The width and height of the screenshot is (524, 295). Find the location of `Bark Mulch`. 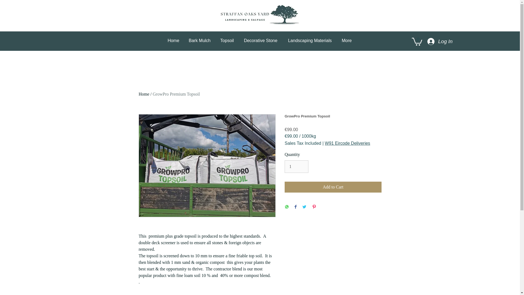

Bark Mulch is located at coordinates (200, 40).